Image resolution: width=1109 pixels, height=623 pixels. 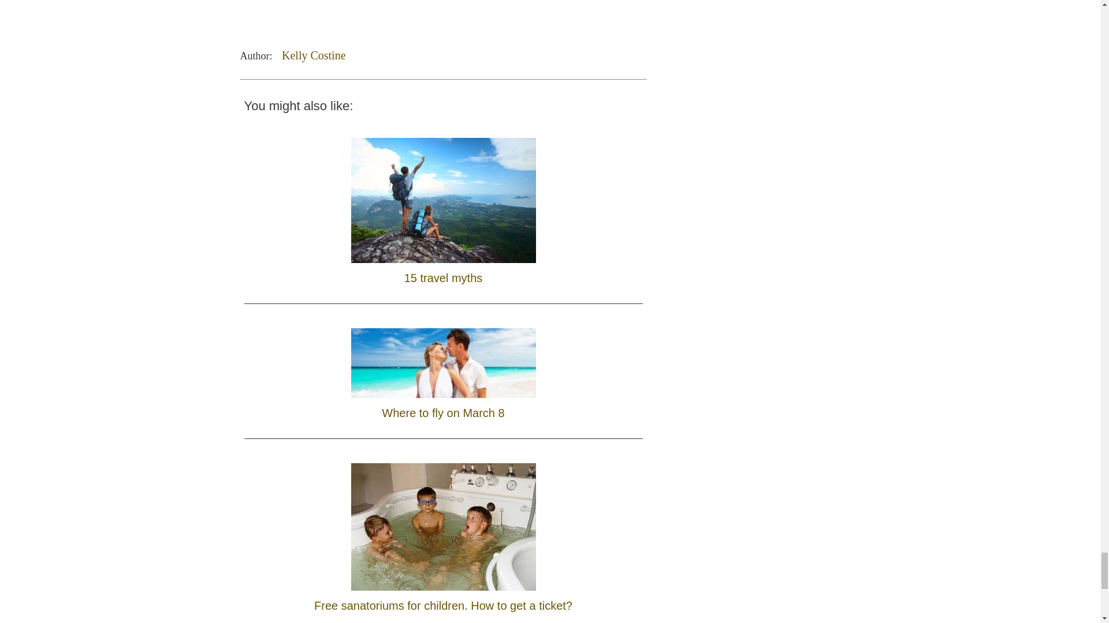 I want to click on Free sanatoriums for children. How to get a ticket?, so click(x=442, y=534).